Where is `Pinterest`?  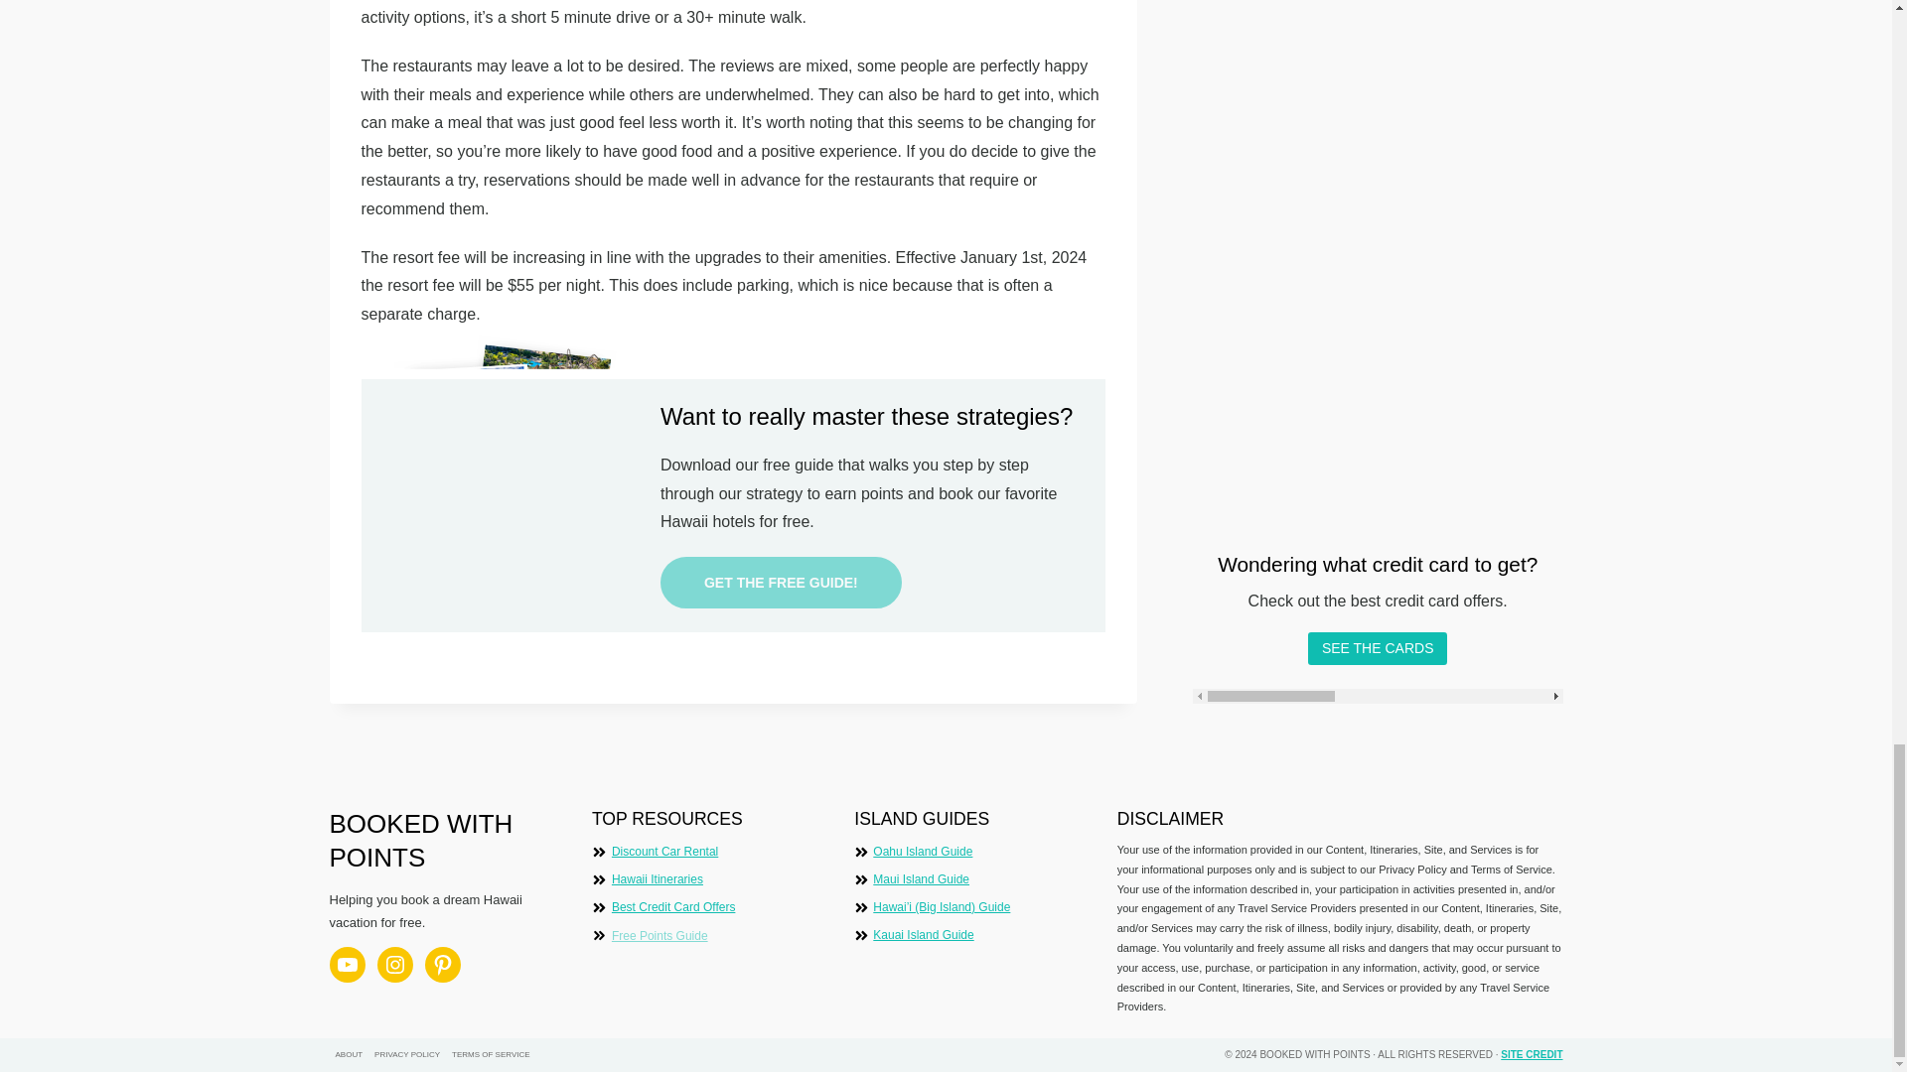 Pinterest is located at coordinates (443, 965).